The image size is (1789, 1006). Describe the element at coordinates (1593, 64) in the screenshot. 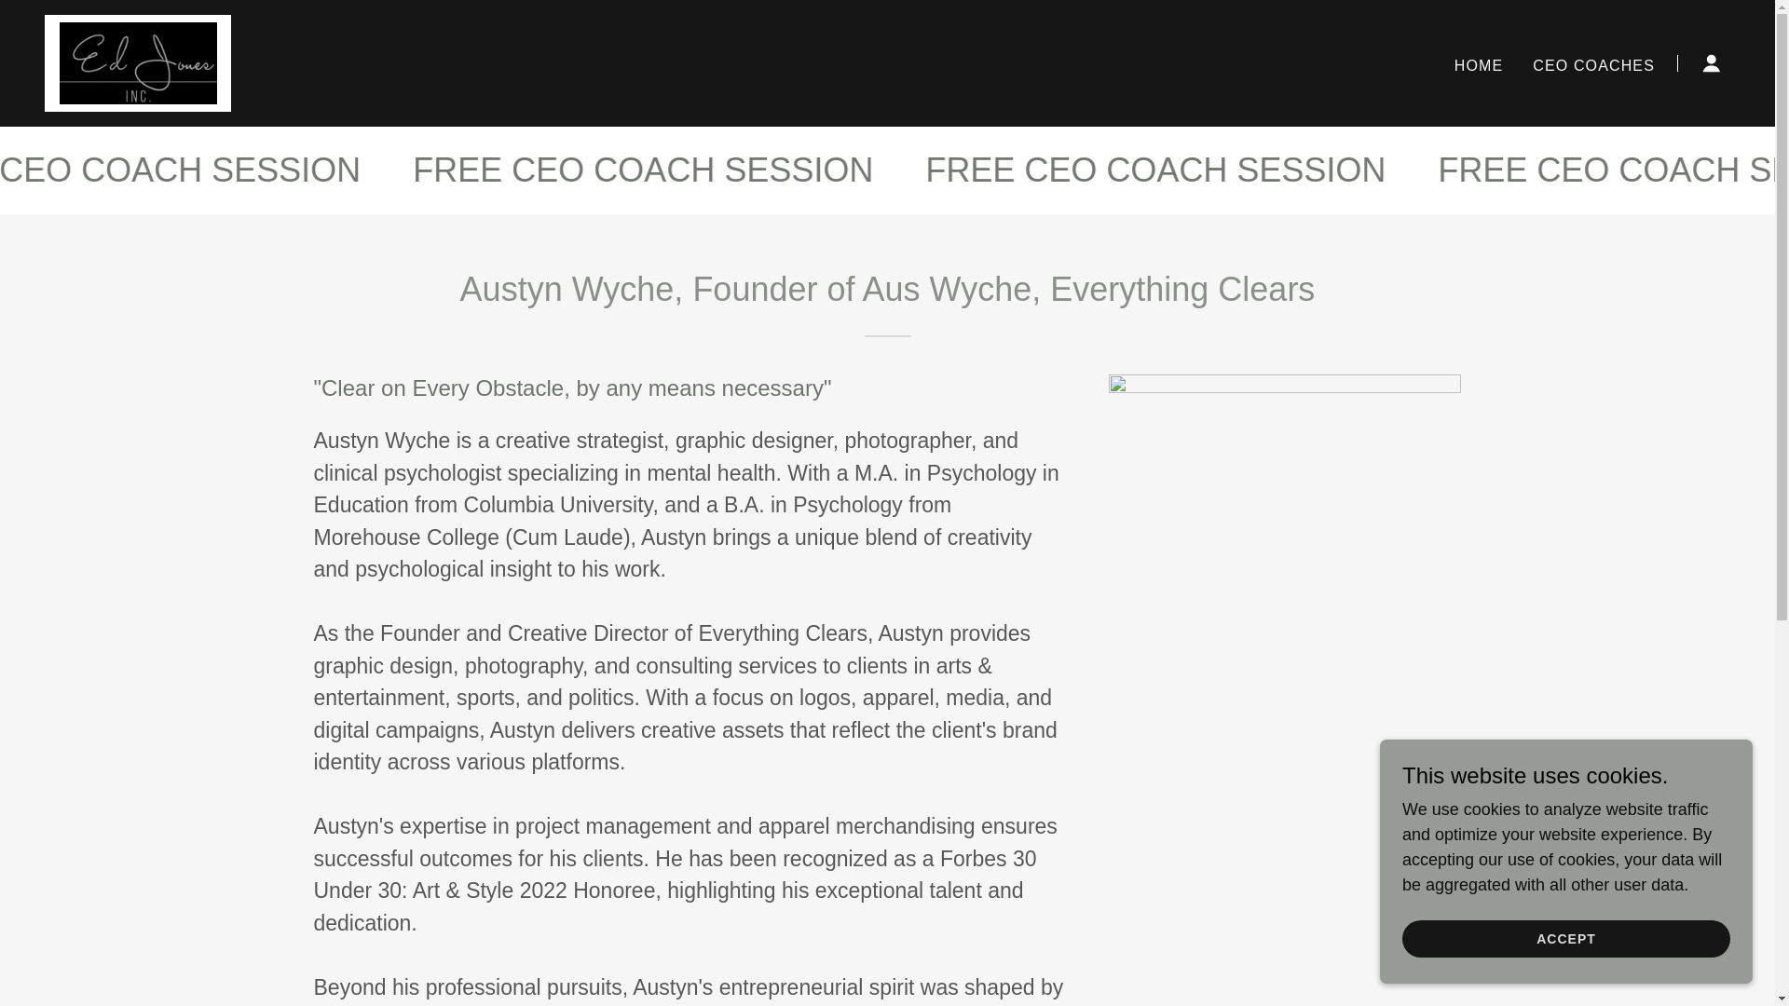

I see `CEO COACHES` at that location.